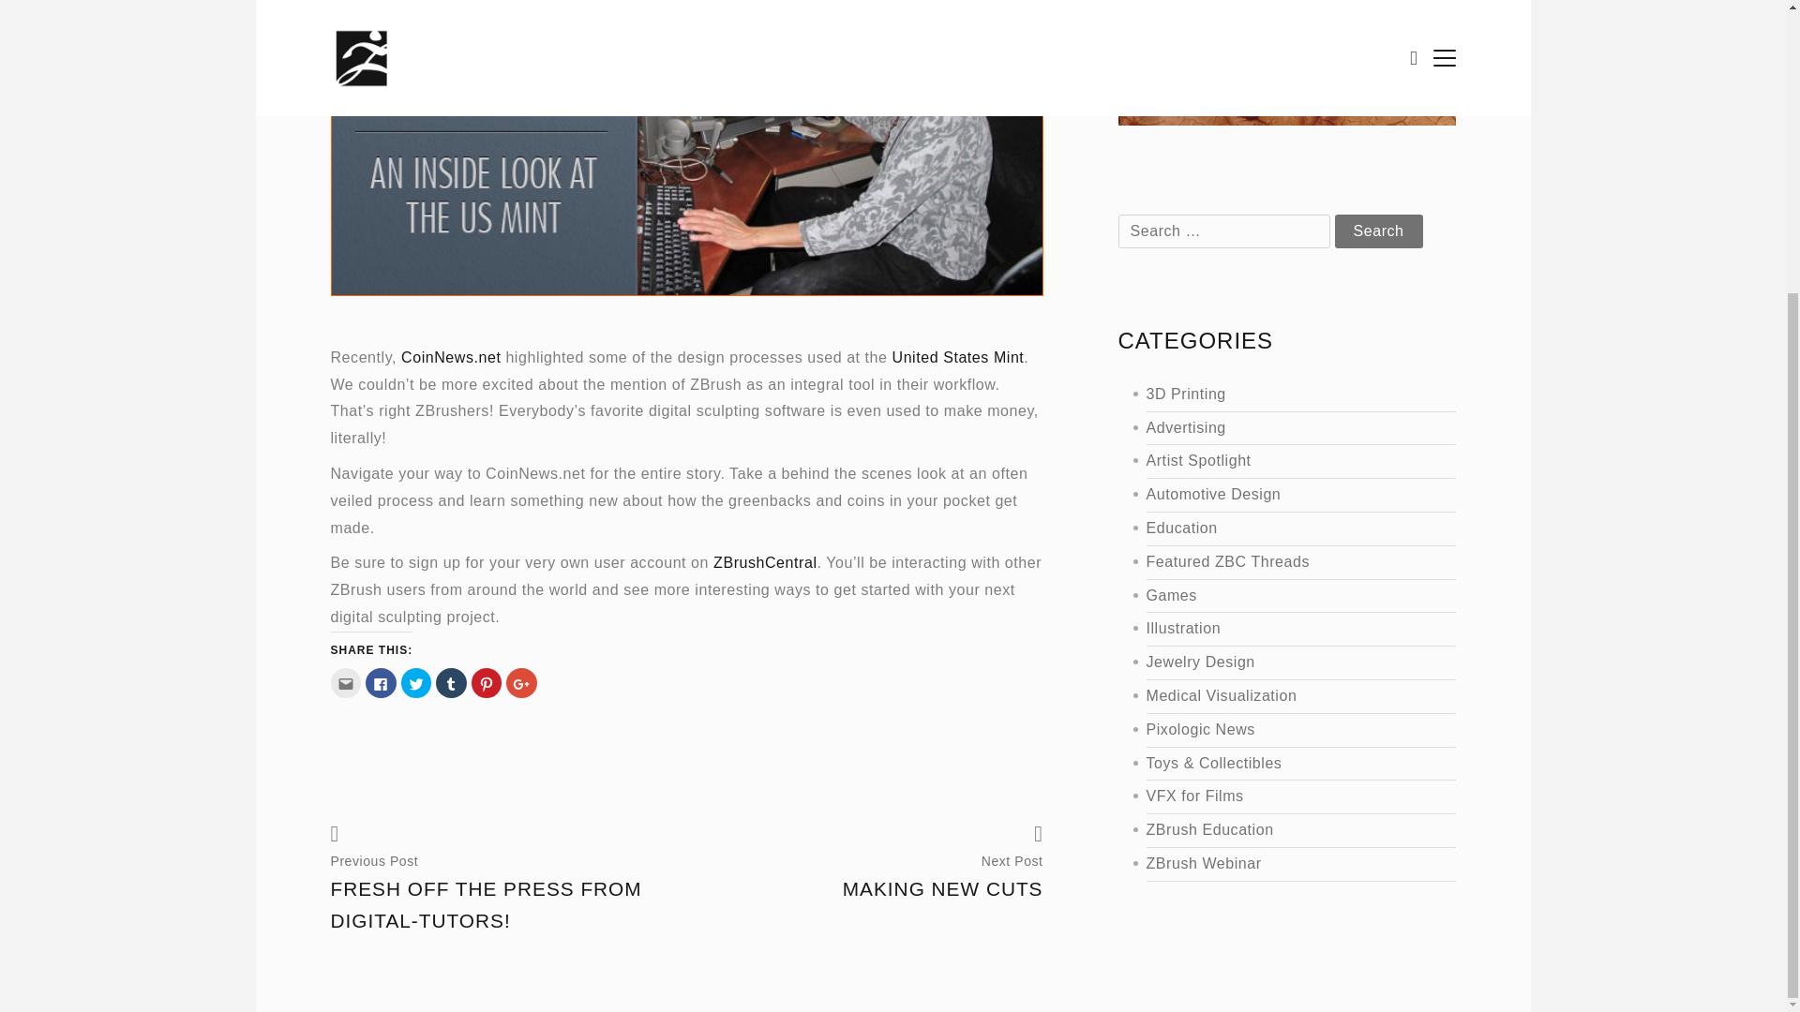 The width and height of the screenshot is (1800, 1012). I want to click on Artist Spotlight, so click(1279, 461).